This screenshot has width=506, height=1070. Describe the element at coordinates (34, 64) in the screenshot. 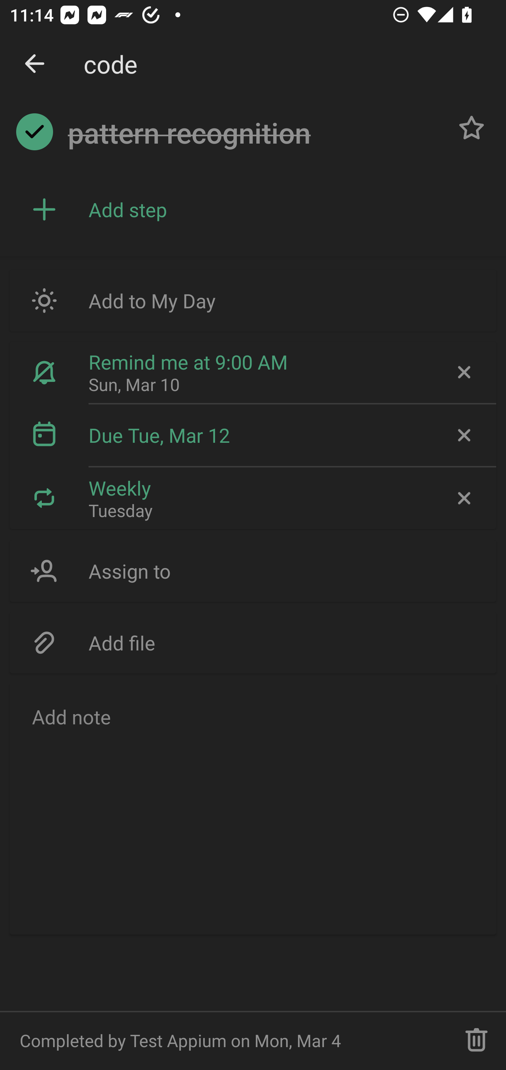

I see `Dismiss detail view` at that location.